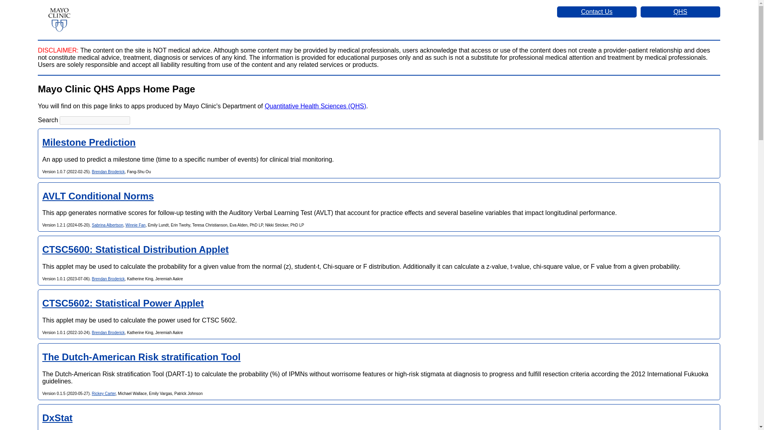 Image resolution: width=764 pixels, height=430 pixels. I want to click on Sabrina Albertson, so click(107, 225).